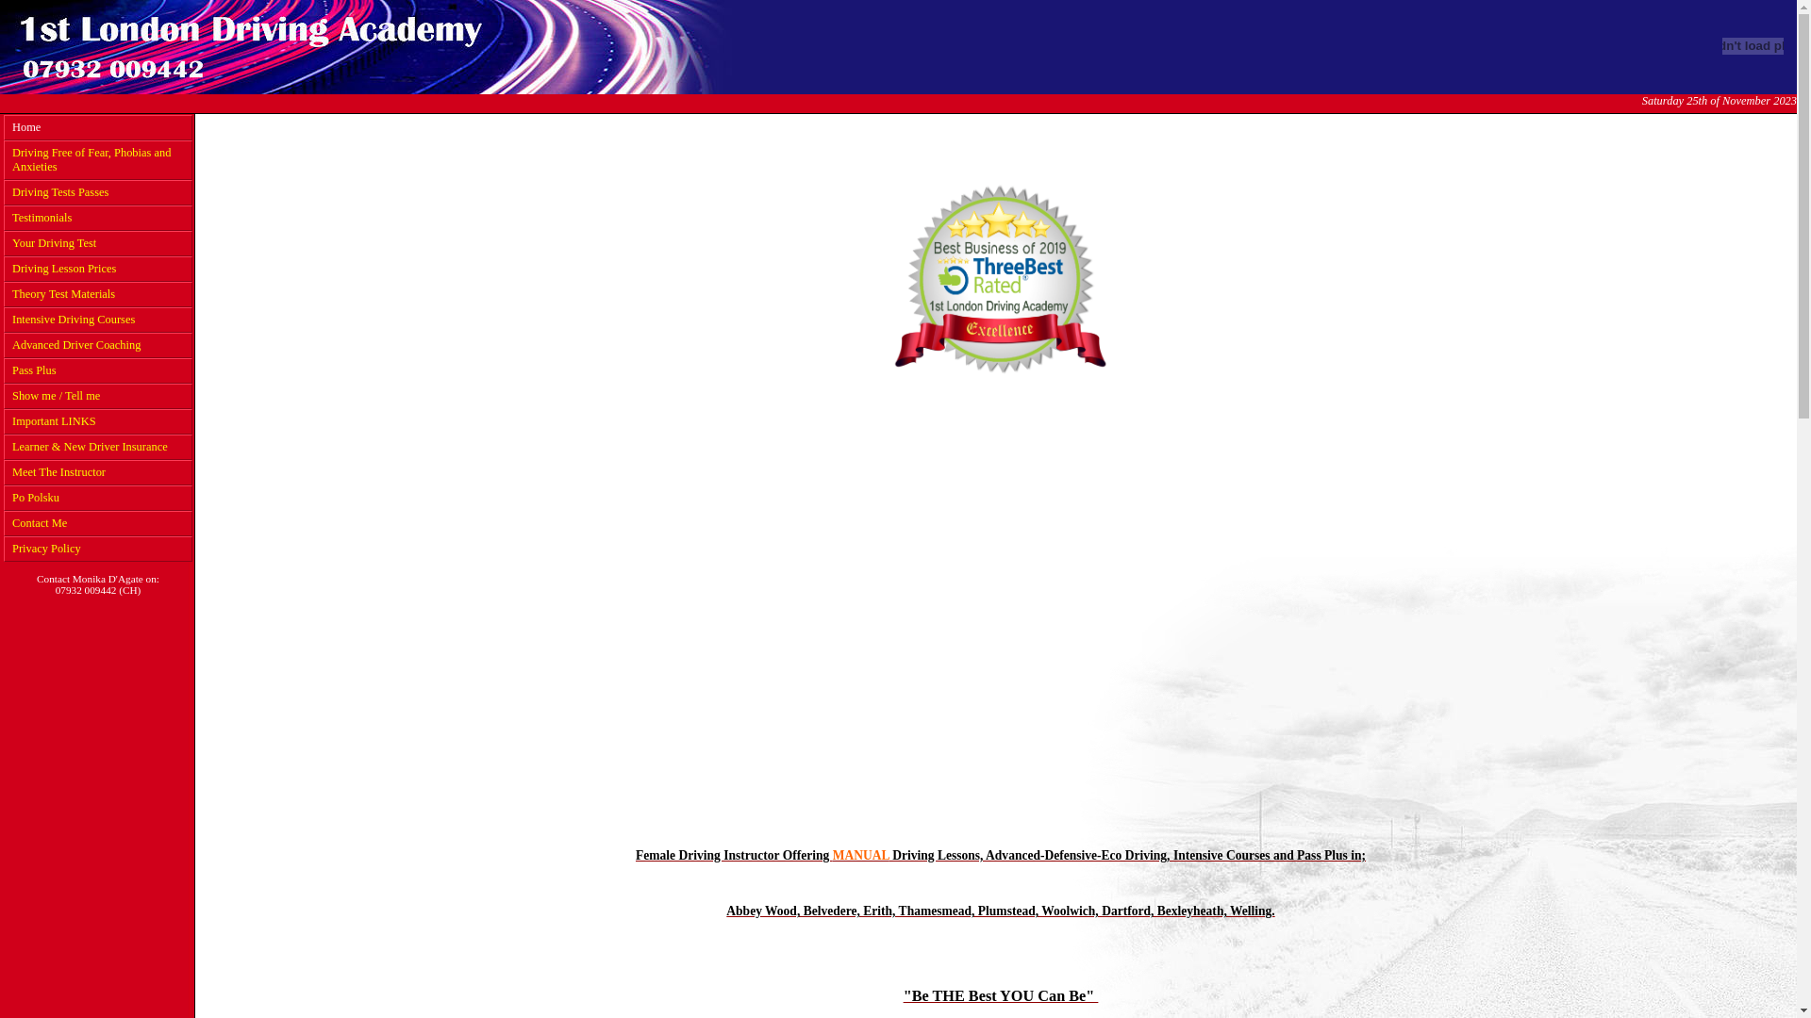  I want to click on Intensive Driving Courses, so click(98, 320).